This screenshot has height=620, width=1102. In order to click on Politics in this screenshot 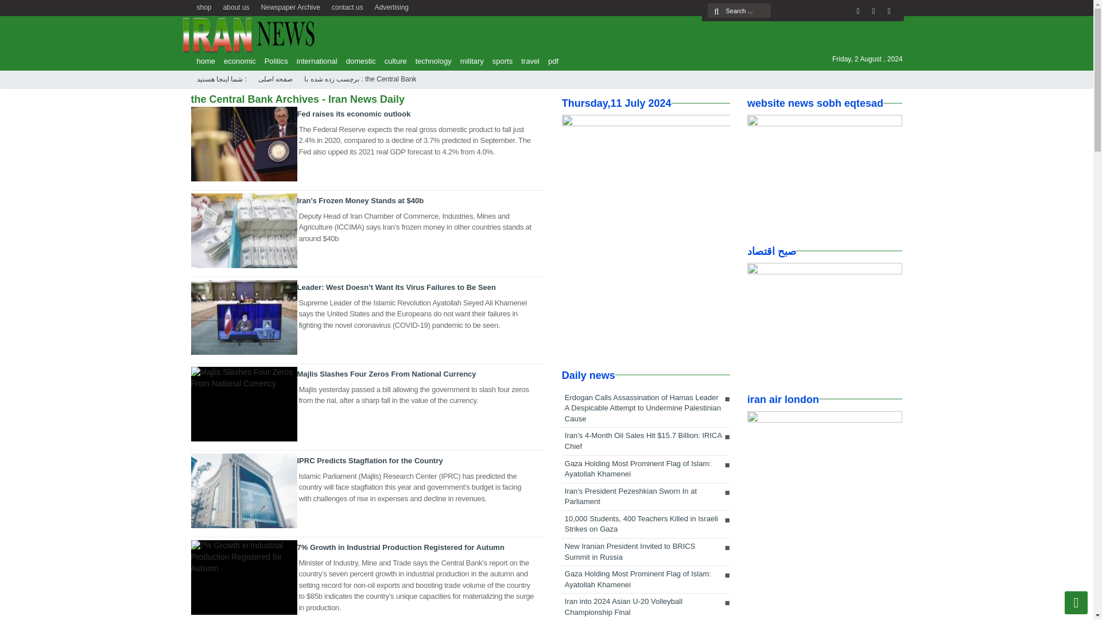, I will do `click(273, 61)`.